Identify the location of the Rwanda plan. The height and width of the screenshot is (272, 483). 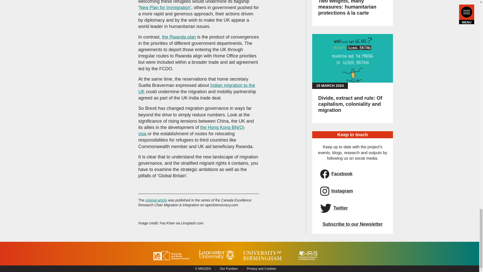
(179, 37).